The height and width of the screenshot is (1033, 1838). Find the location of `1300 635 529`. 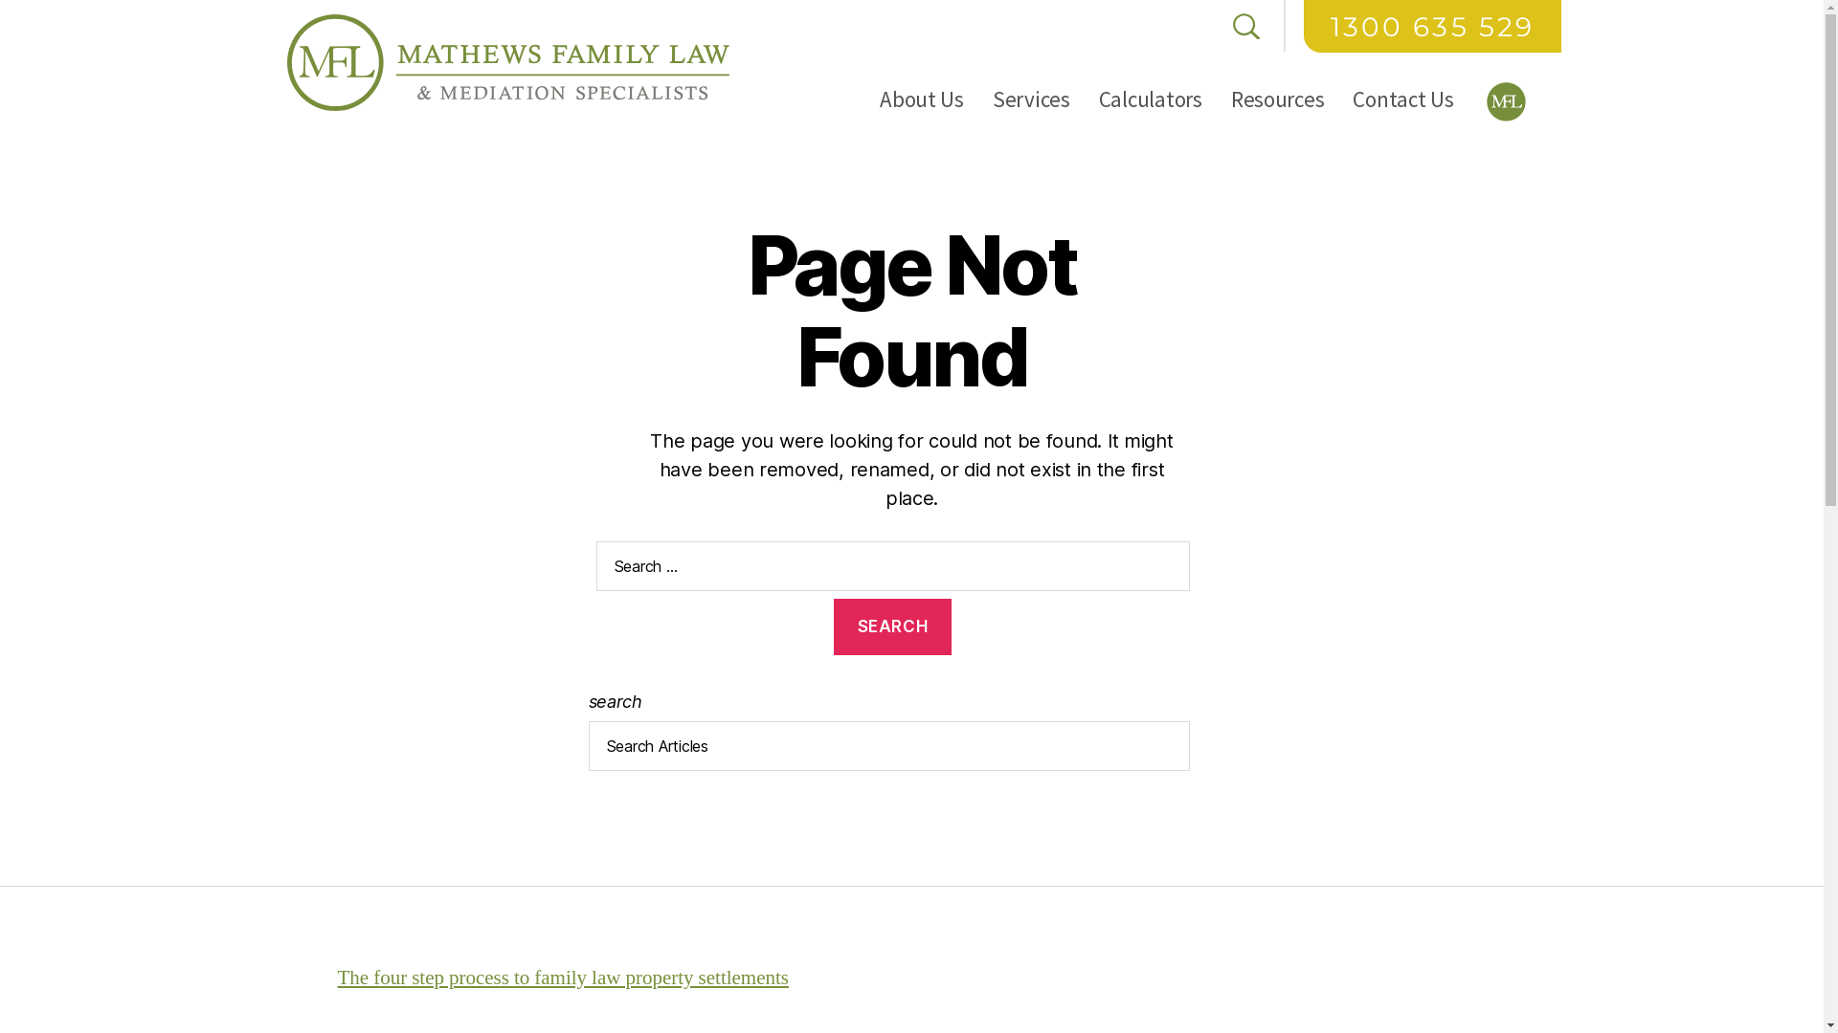

1300 635 529 is located at coordinates (1432, 27).